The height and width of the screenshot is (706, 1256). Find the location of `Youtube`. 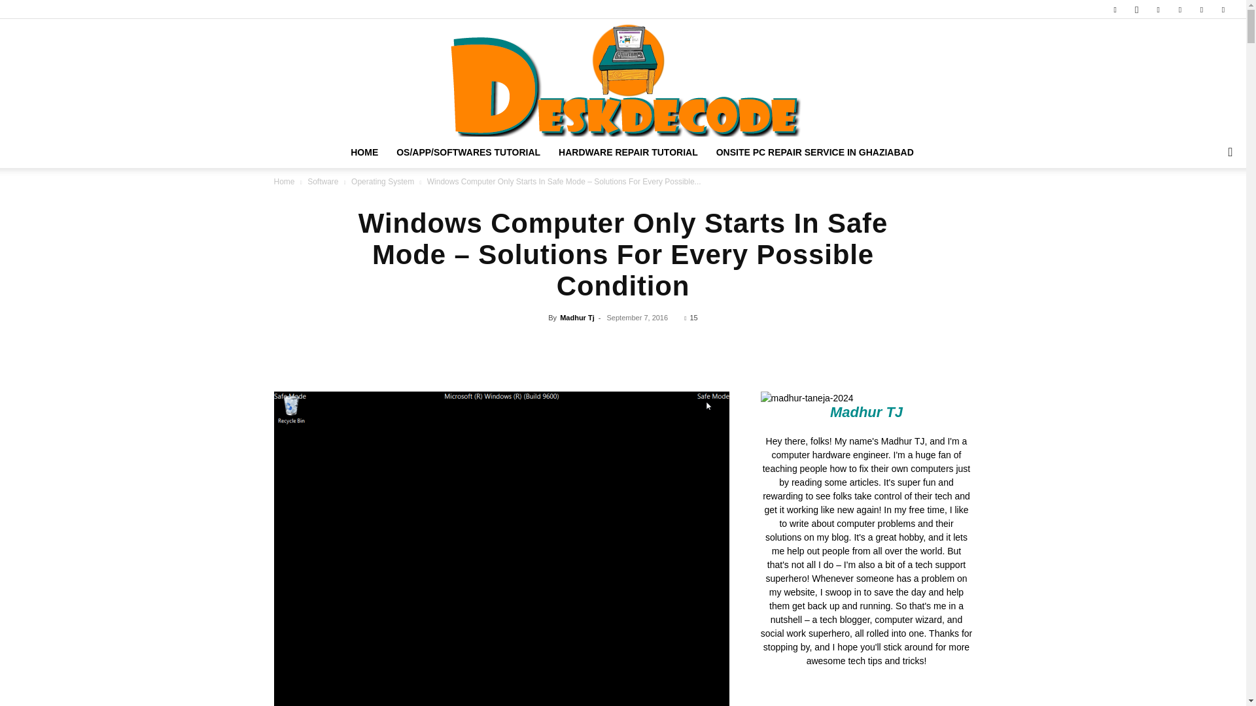

Youtube is located at coordinates (1223, 9).